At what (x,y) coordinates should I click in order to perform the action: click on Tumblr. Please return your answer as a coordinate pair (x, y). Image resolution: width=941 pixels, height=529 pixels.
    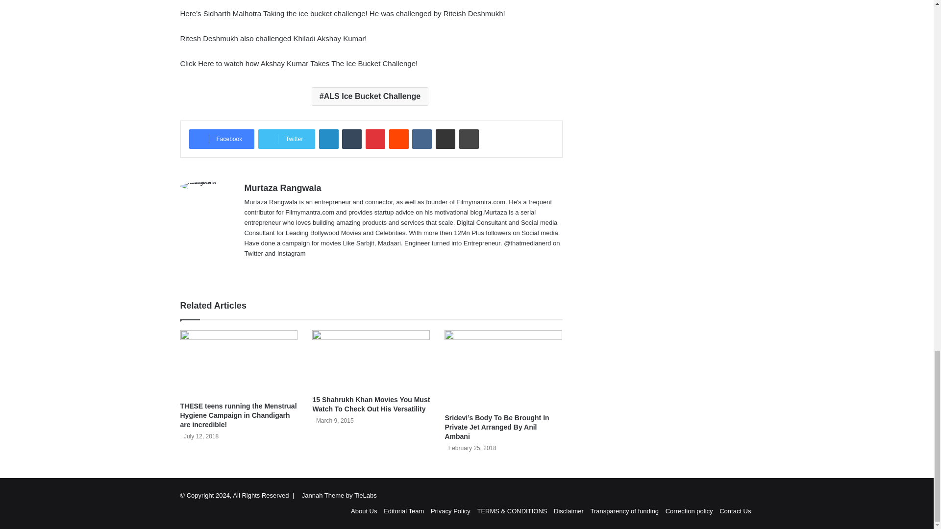
    Looking at the image, I should click on (352, 139).